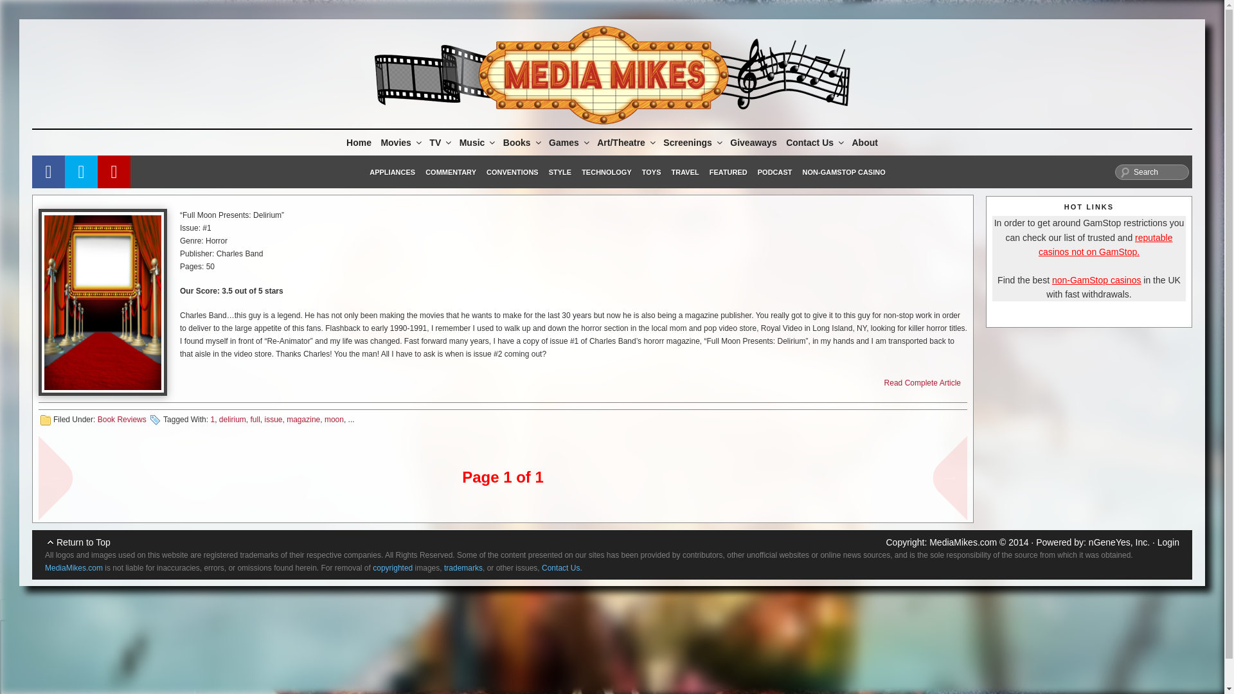 This screenshot has height=694, width=1234. Describe the element at coordinates (1105, 244) in the screenshot. I see `gamstop` at that location.